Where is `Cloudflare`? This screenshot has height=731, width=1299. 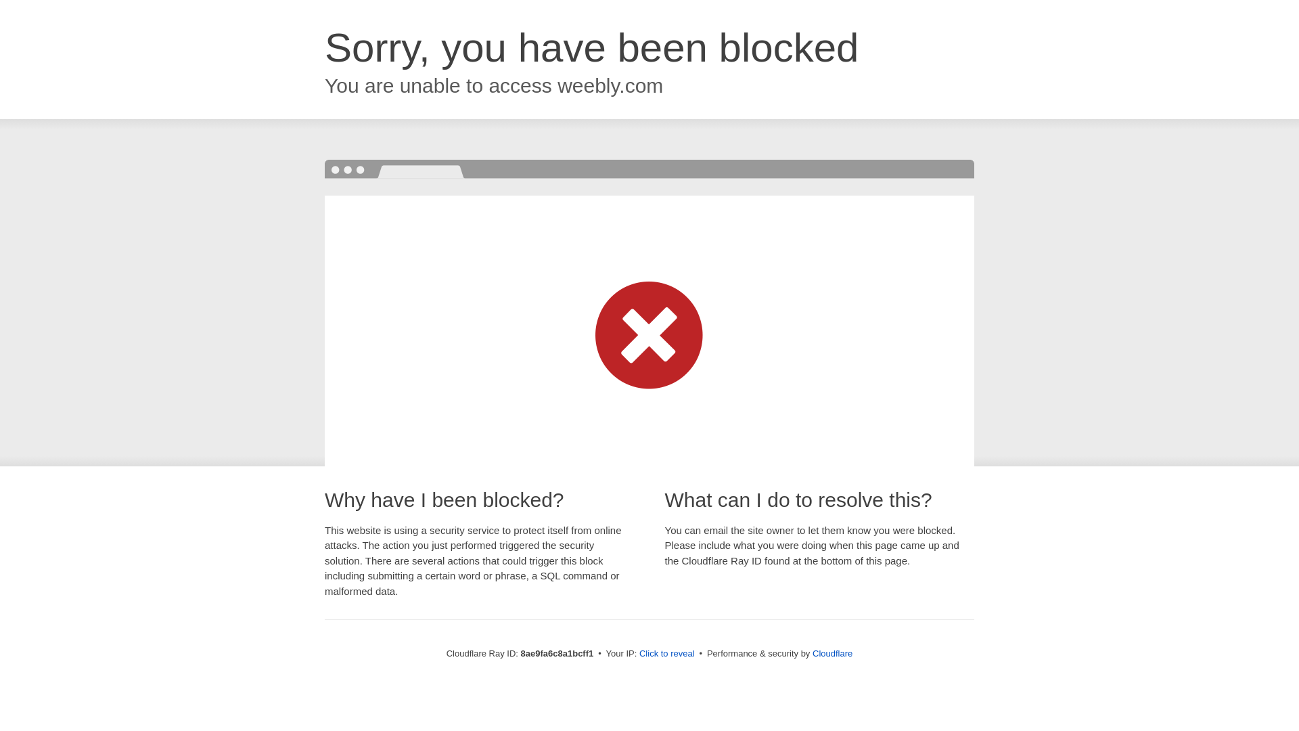 Cloudflare is located at coordinates (832, 653).